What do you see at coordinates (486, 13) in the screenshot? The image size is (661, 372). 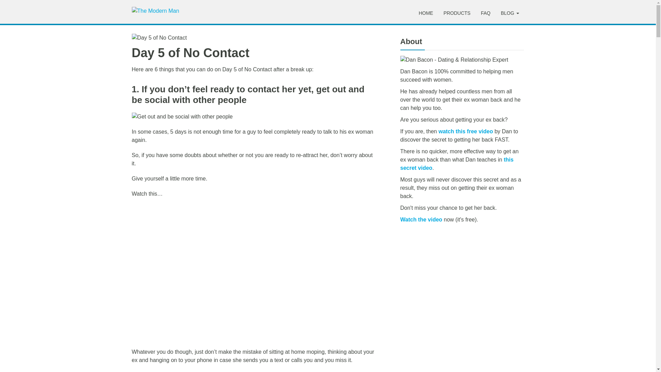 I see `FAQ` at bounding box center [486, 13].